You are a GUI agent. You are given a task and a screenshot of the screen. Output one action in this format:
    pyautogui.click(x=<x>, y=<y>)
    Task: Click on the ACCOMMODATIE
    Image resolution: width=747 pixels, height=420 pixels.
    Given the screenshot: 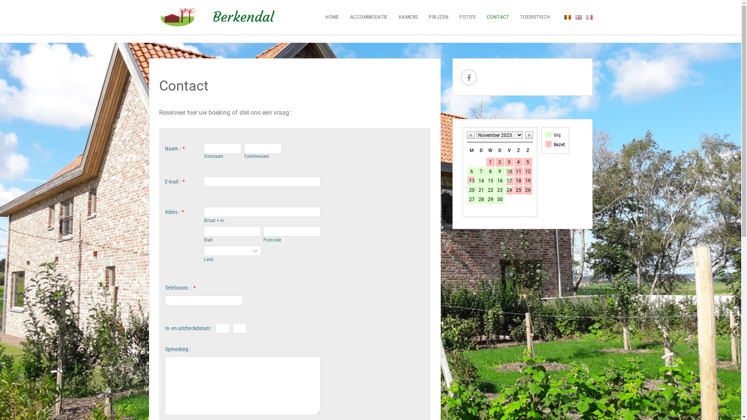 What is the action you would take?
    pyautogui.click(x=364, y=17)
    